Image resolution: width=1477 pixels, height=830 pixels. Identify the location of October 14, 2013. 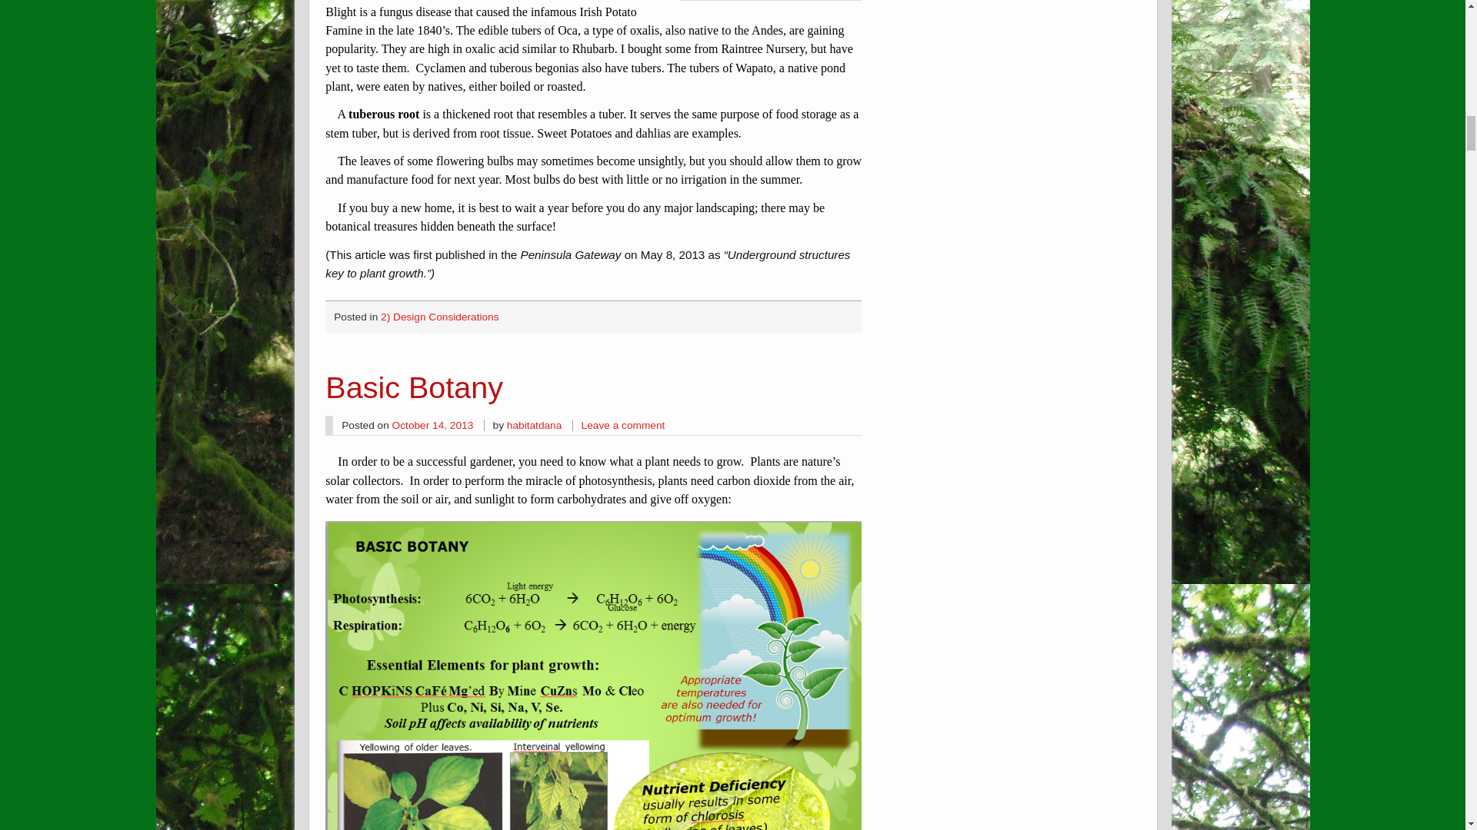
(433, 425).